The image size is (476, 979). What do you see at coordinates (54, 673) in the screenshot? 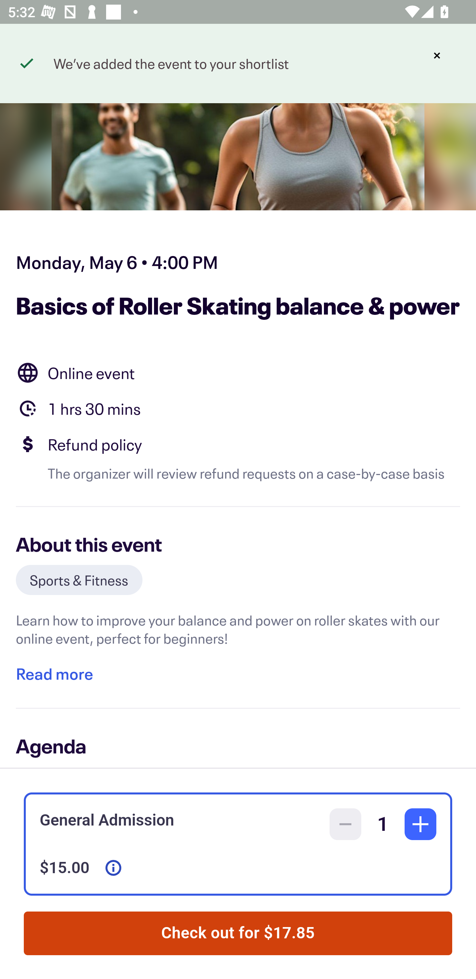
I see `Read more` at bounding box center [54, 673].